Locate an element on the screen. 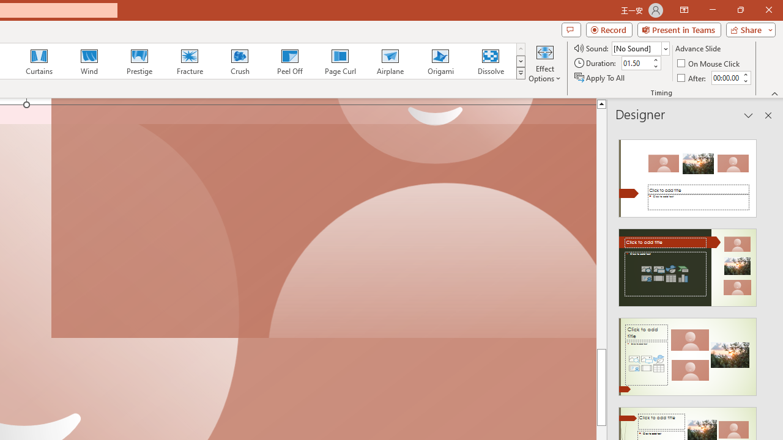 The width and height of the screenshot is (783, 440). Prestige is located at coordinates (139, 61).